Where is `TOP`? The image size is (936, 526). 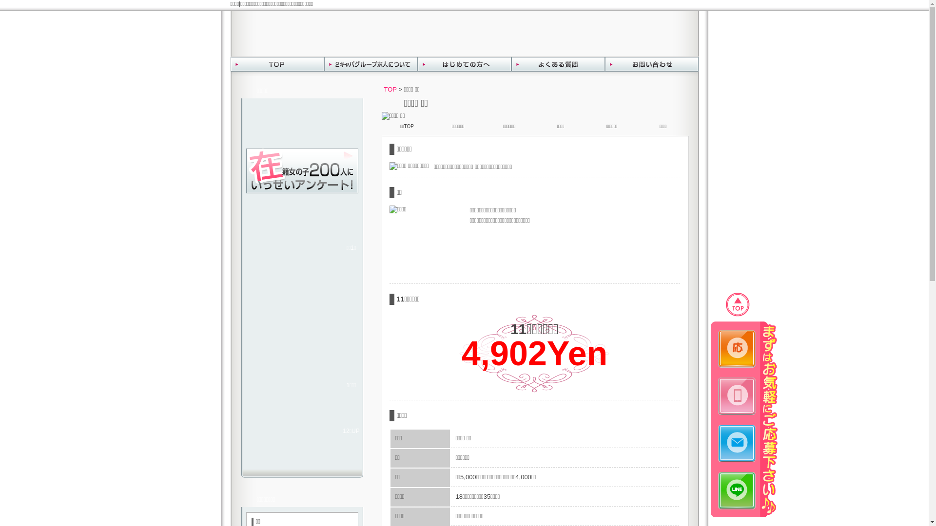 TOP is located at coordinates (390, 90).